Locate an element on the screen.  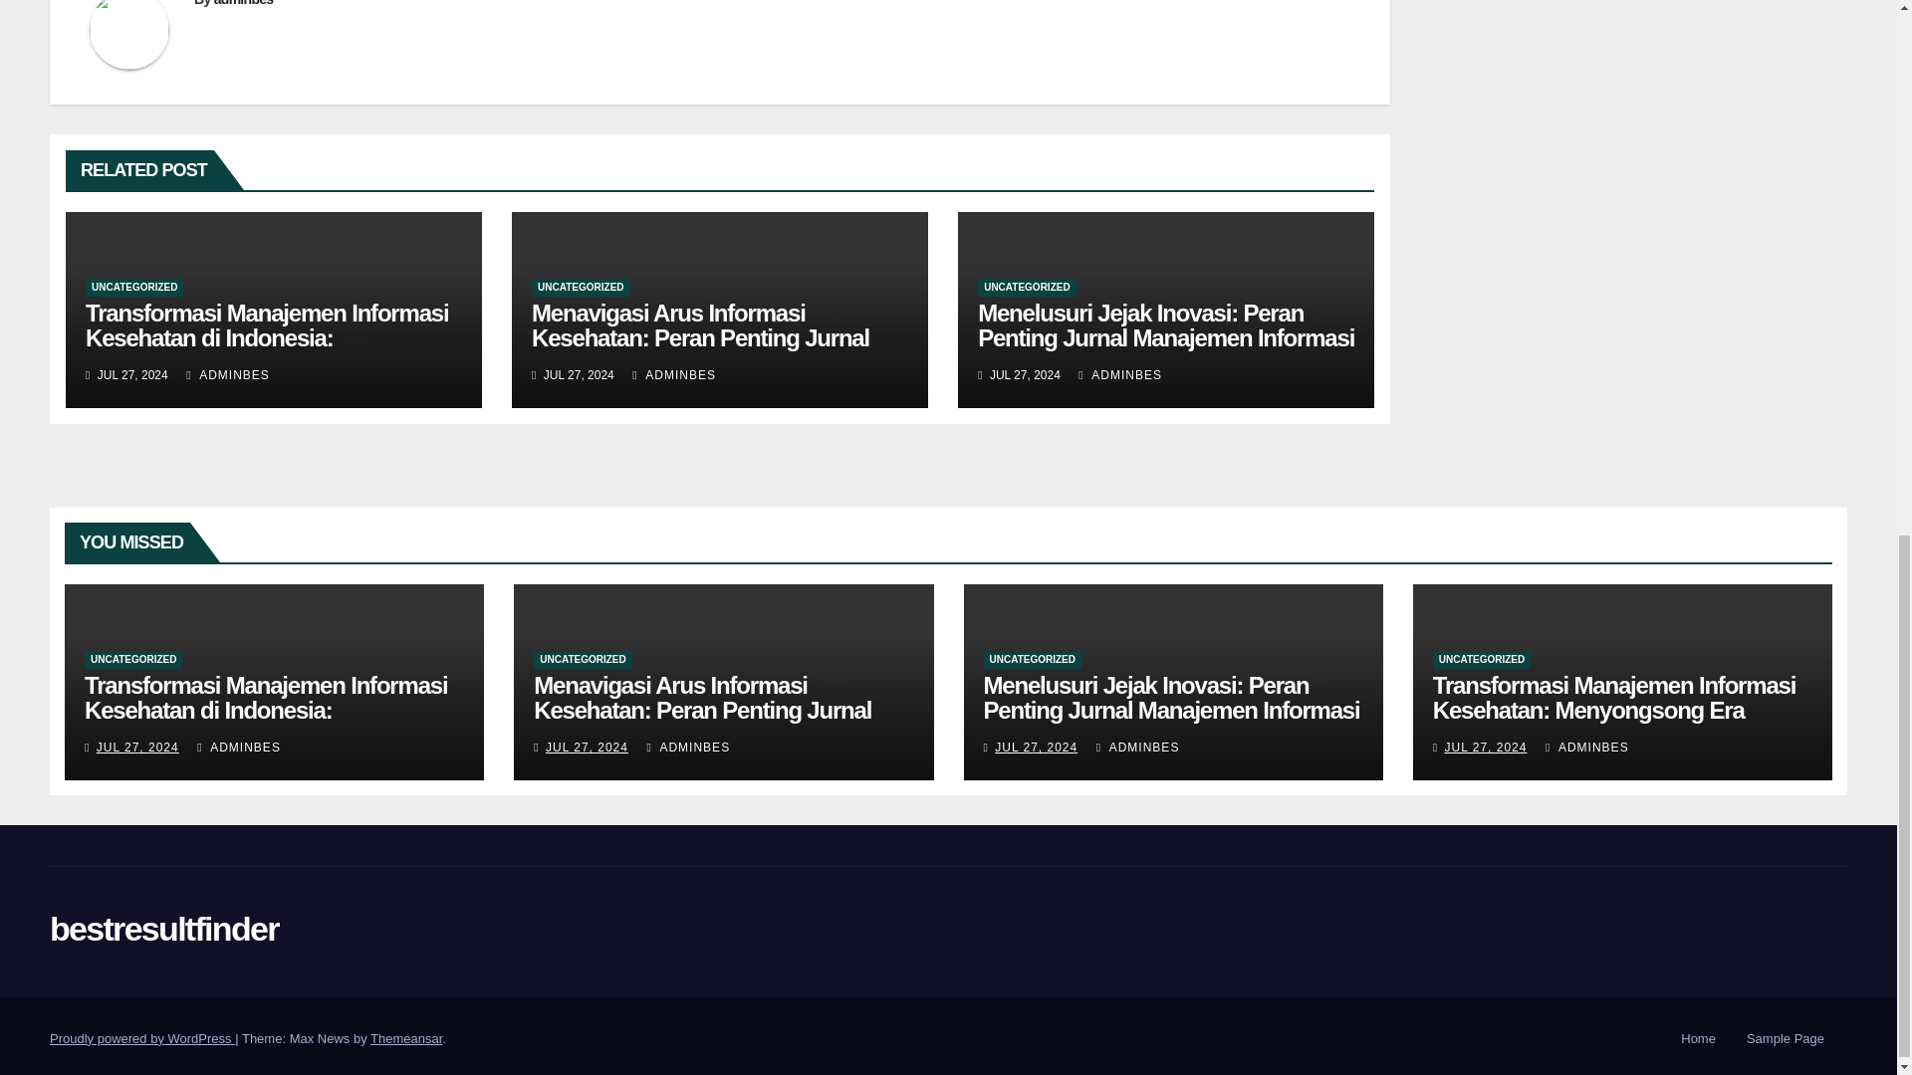
adminbes is located at coordinates (243, 3).